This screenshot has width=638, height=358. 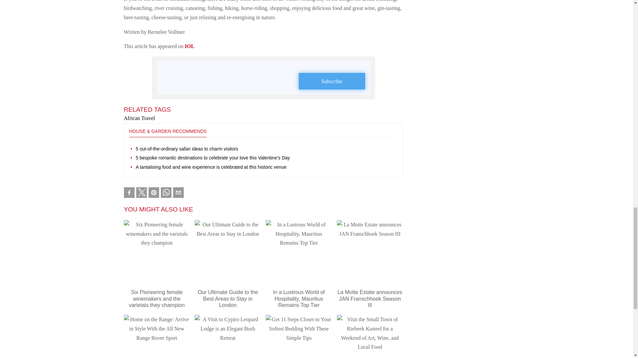 I want to click on Share on Twitter, so click(x=142, y=192).